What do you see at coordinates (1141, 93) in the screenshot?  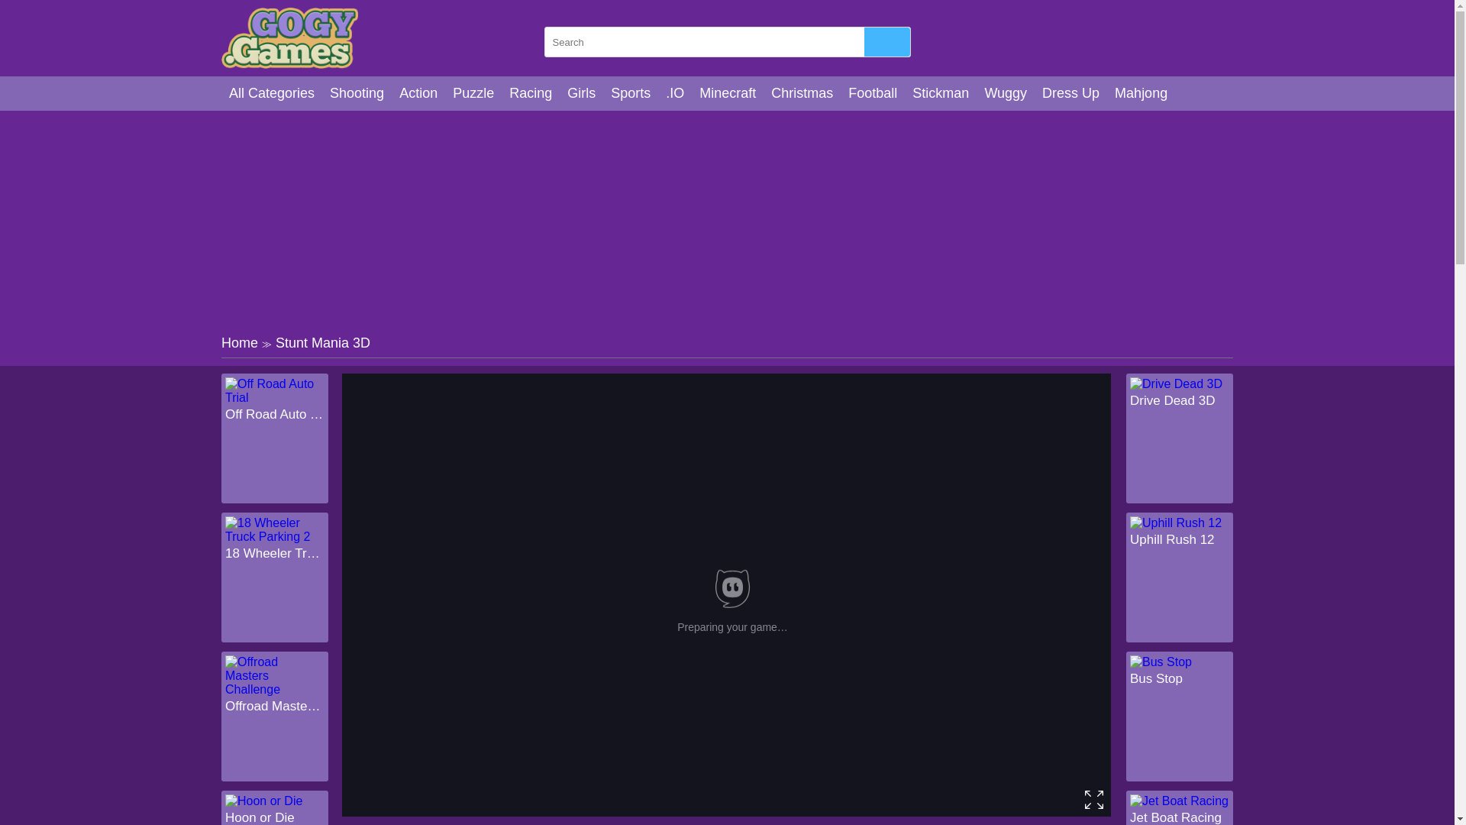 I see `Mahjong` at bounding box center [1141, 93].